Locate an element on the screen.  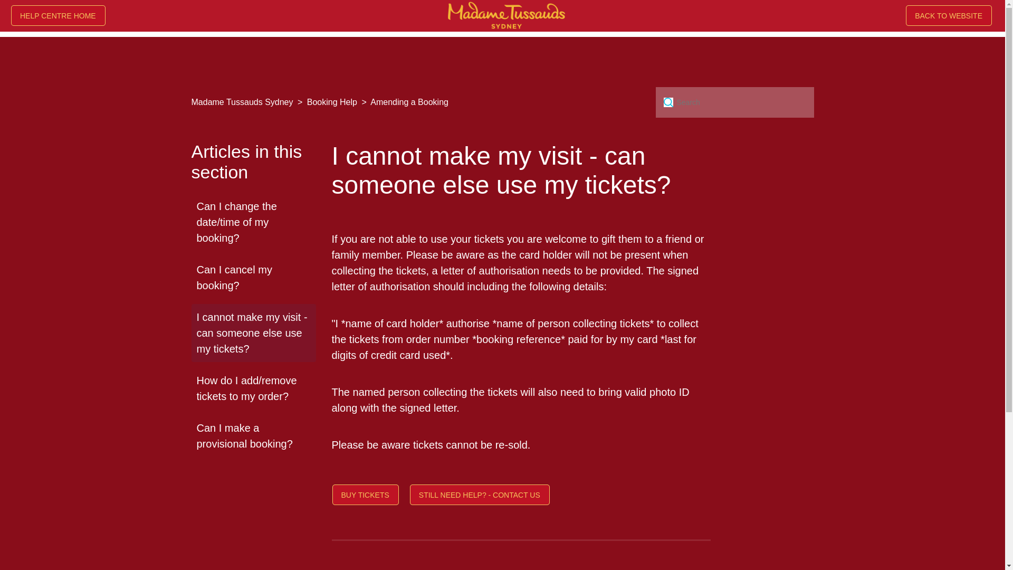
Amending a Booking is located at coordinates (404, 101).